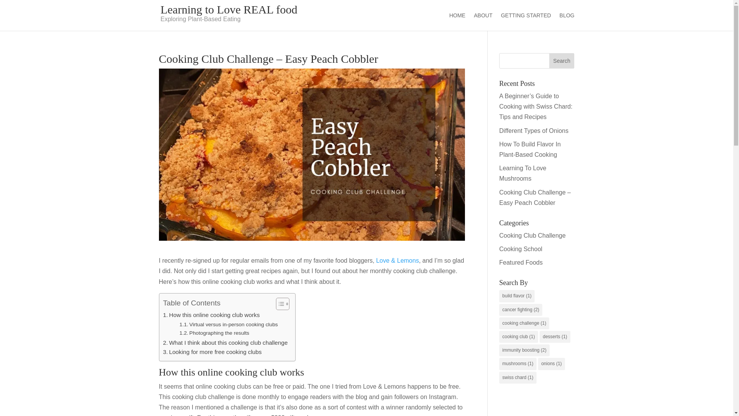 This screenshot has width=739, height=416. What do you see at coordinates (457, 22) in the screenshot?
I see `HOME` at bounding box center [457, 22].